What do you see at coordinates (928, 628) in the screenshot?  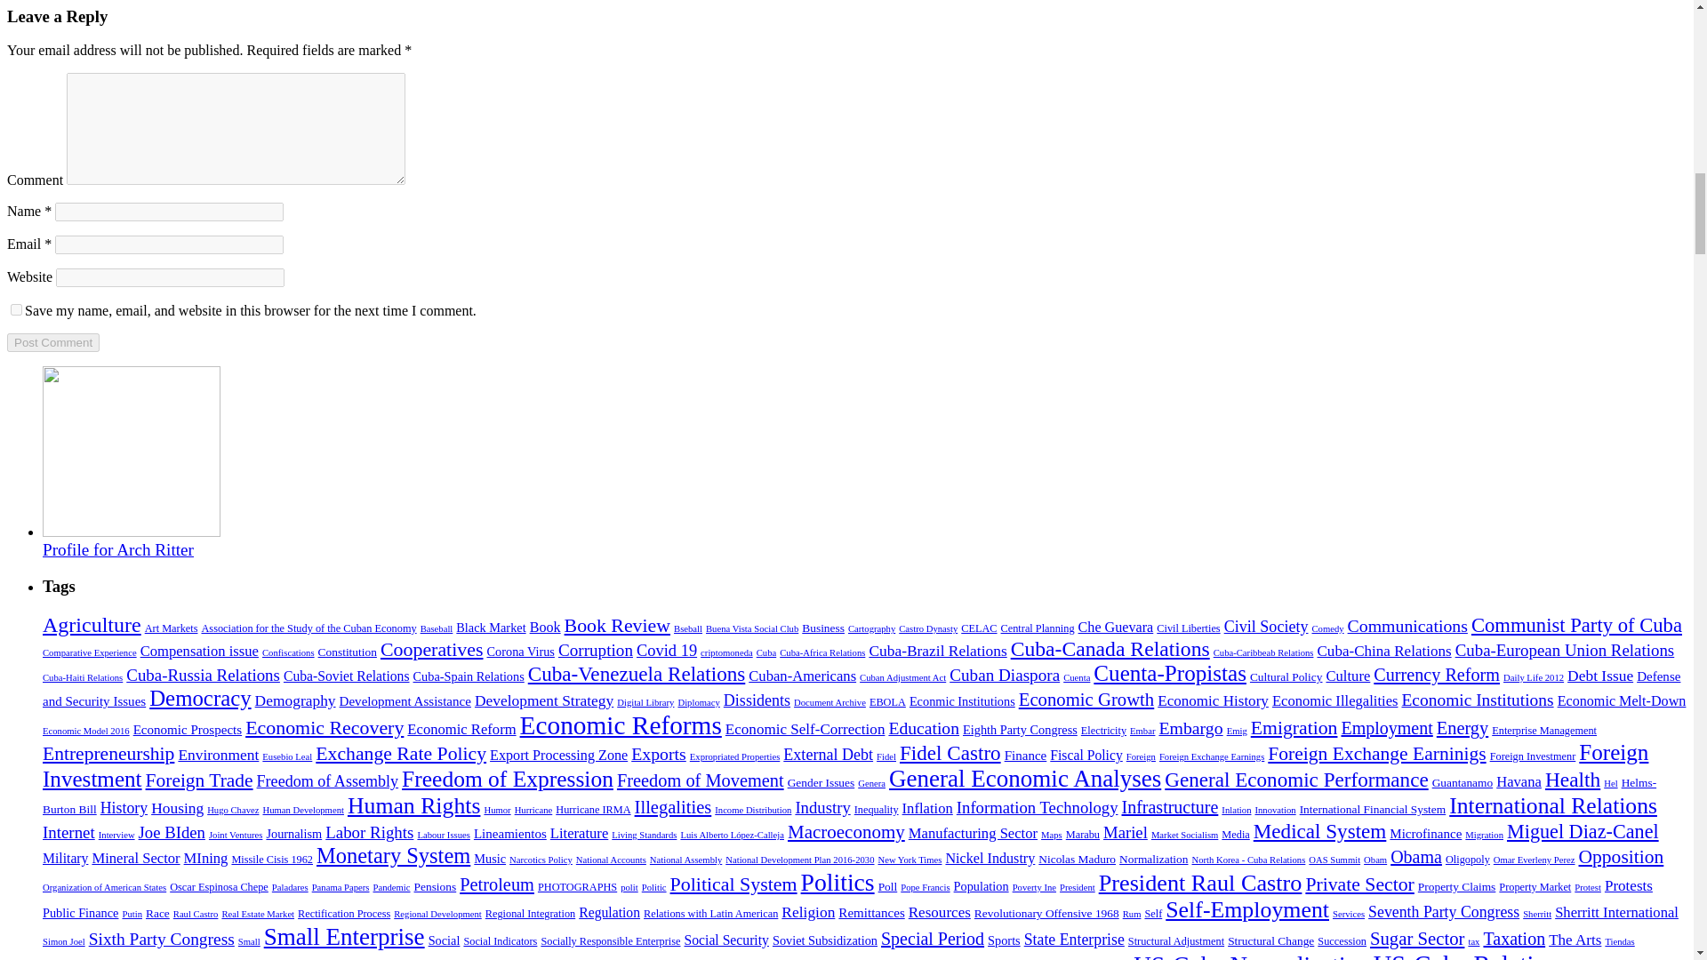 I see `Castro Dynasty` at bounding box center [928, 628].